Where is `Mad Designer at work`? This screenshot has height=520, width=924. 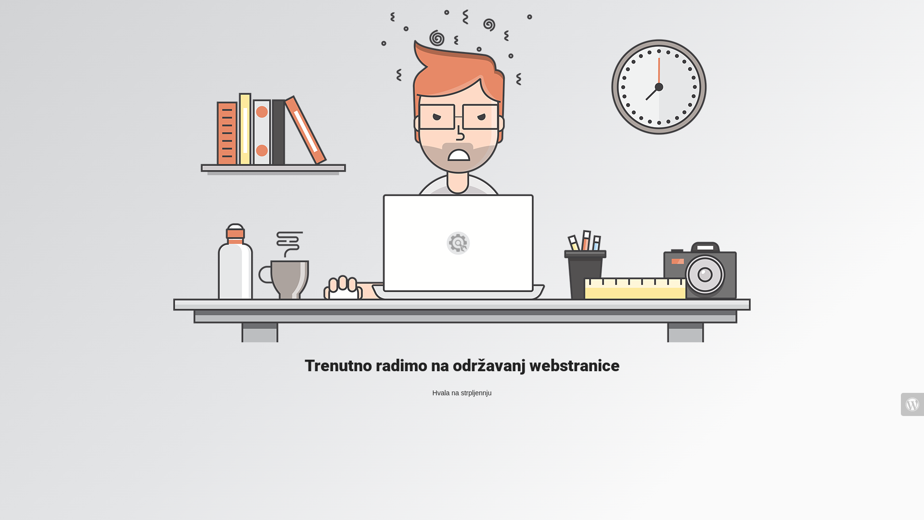 Mad Designer at work is located at coordinates (462, 176).